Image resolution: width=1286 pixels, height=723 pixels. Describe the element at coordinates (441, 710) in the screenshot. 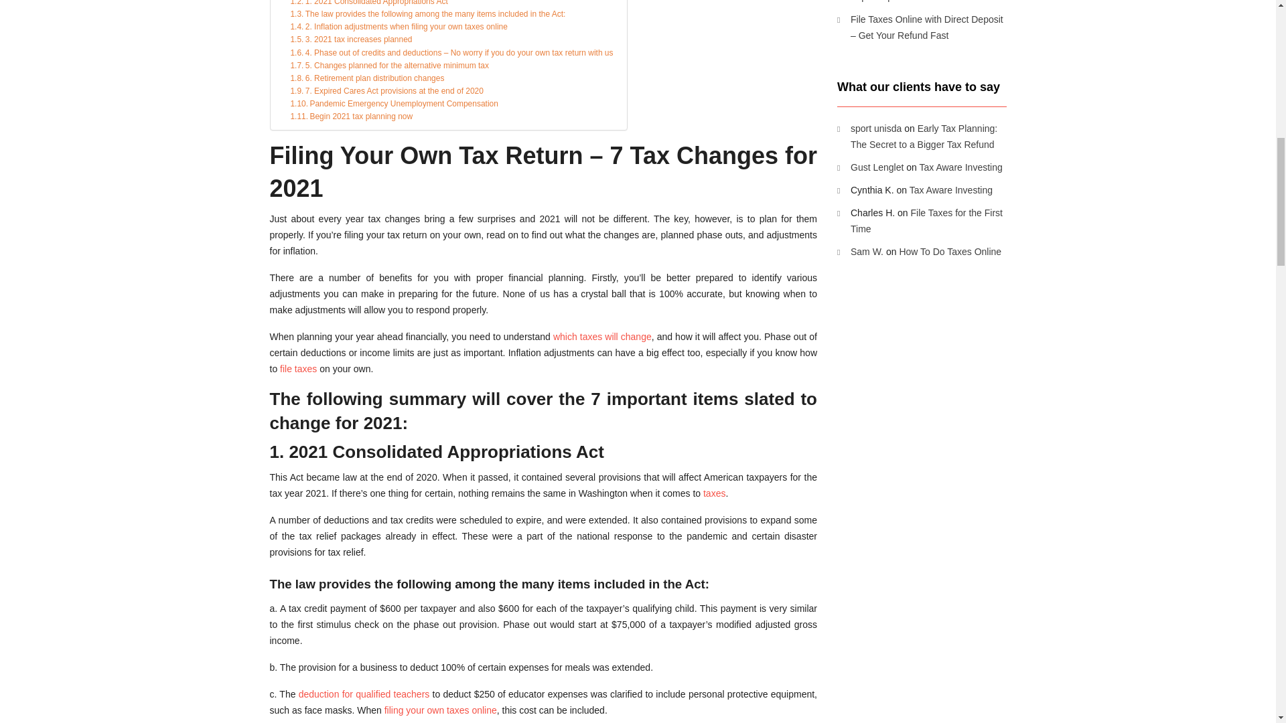

I see `filing your own taxes online` at that location.